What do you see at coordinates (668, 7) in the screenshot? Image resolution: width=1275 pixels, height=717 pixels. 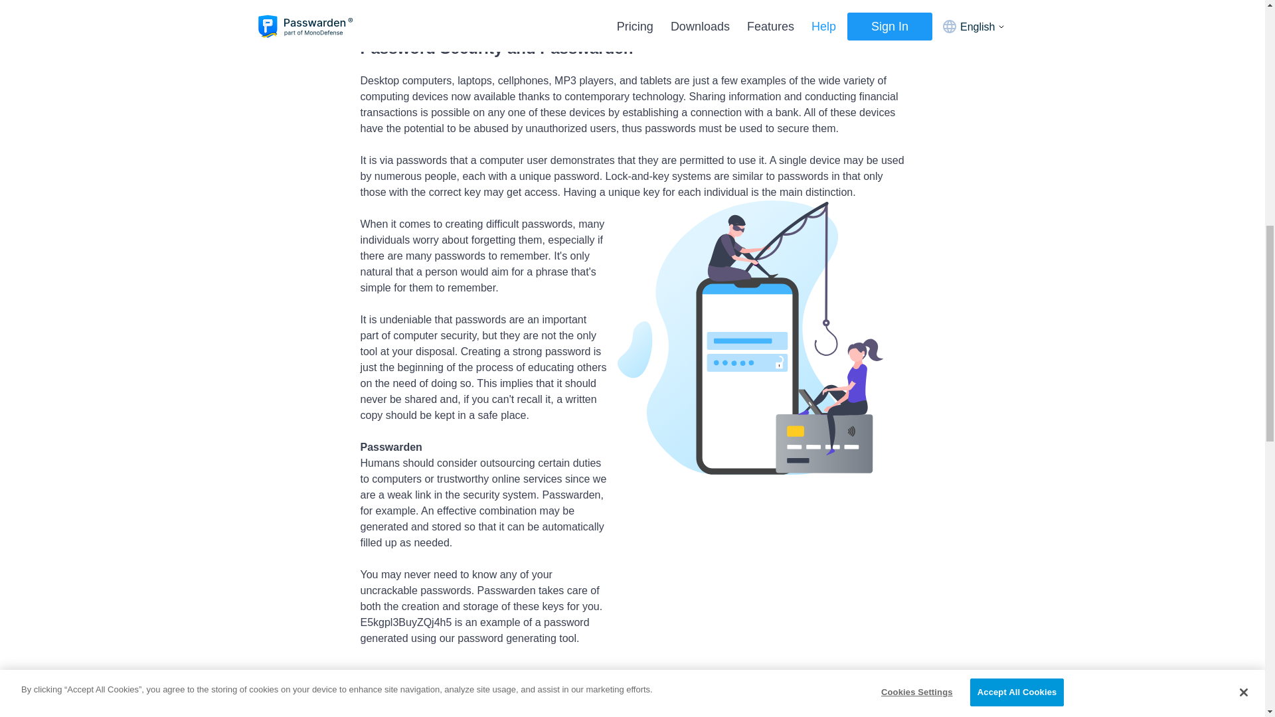 I see `MonoDefense` at bounding box center [668, 7].